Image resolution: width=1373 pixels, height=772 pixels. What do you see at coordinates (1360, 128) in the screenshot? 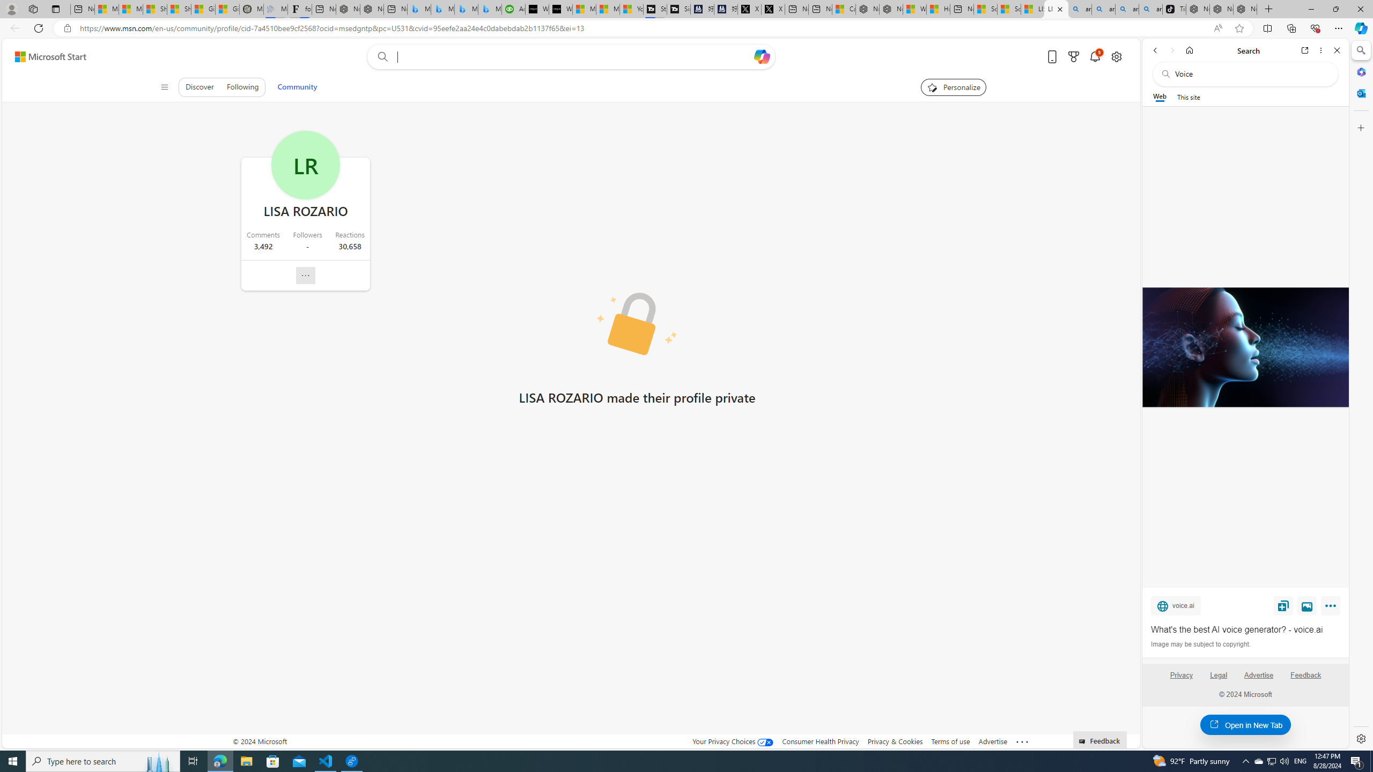
I see `Customize` at bounding box center [1360, 128].